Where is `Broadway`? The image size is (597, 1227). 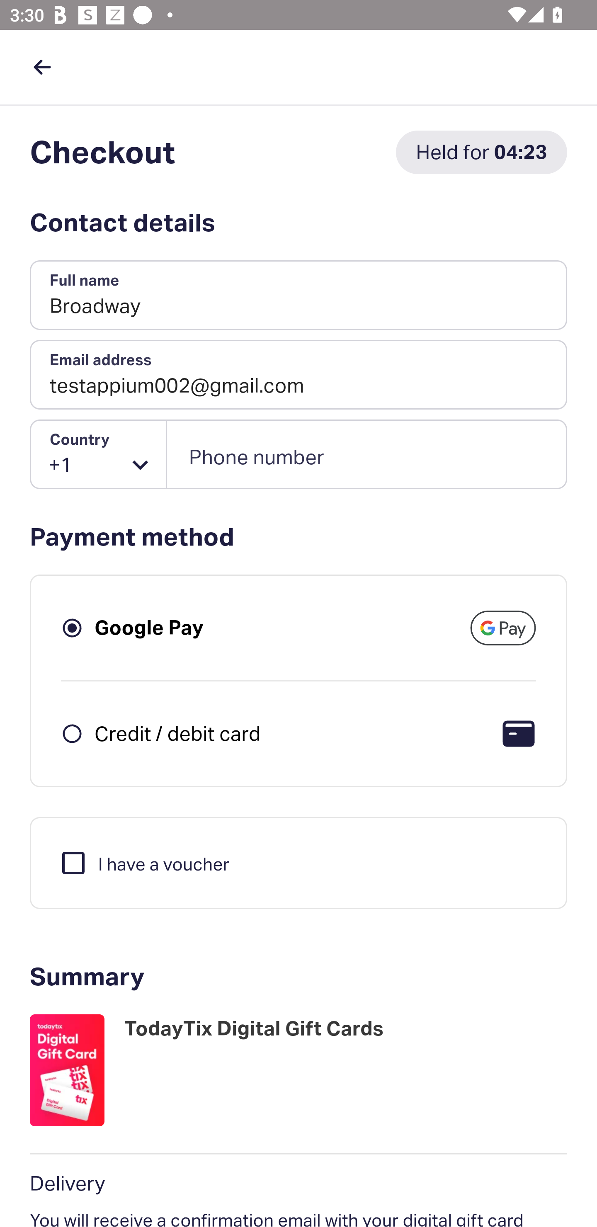 Broadway is located at coordinates (298, 296).